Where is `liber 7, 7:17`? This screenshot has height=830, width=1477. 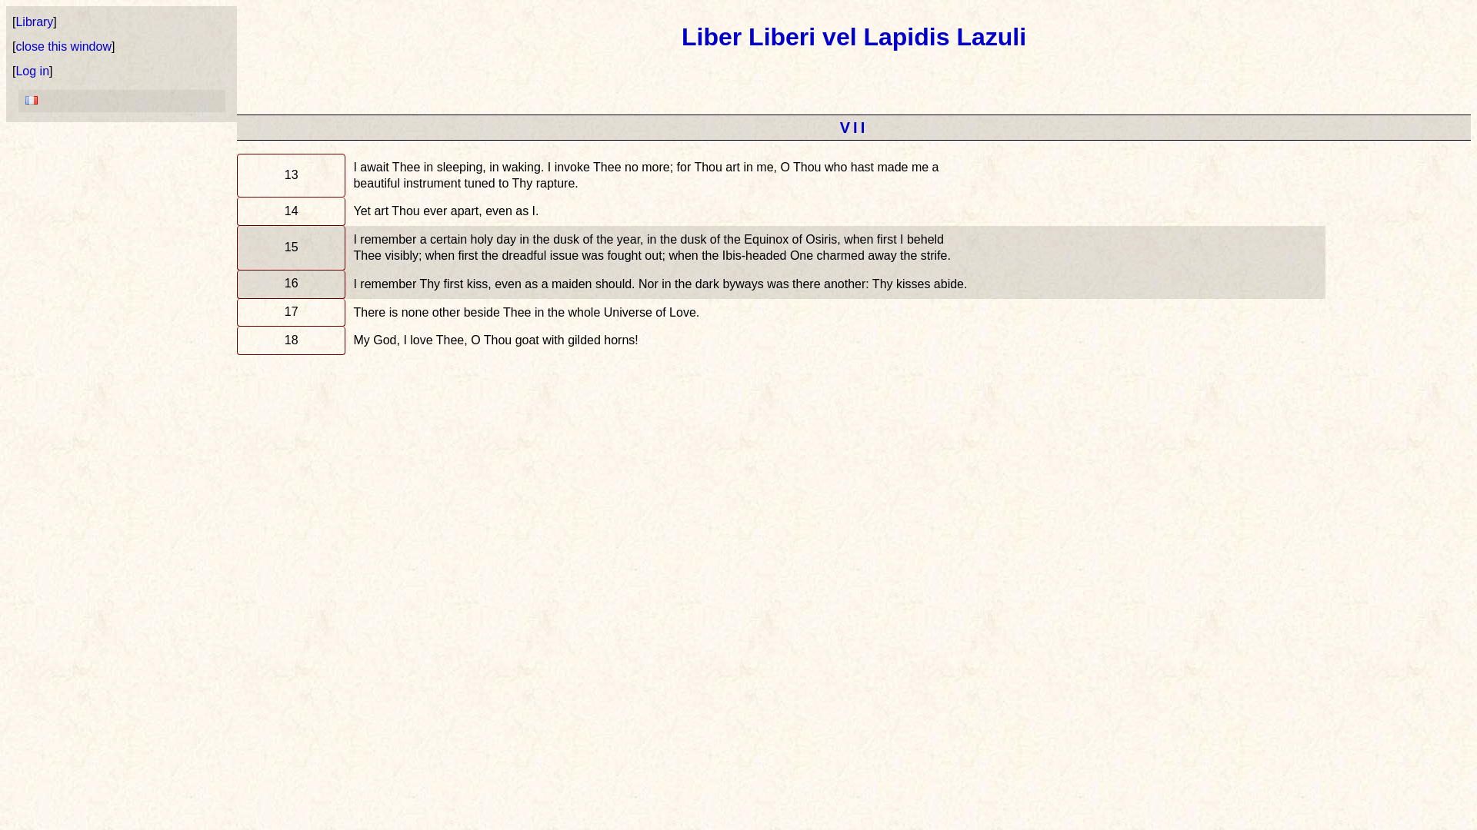 liber 7, 7:17 is located at coordinates (291, 312).